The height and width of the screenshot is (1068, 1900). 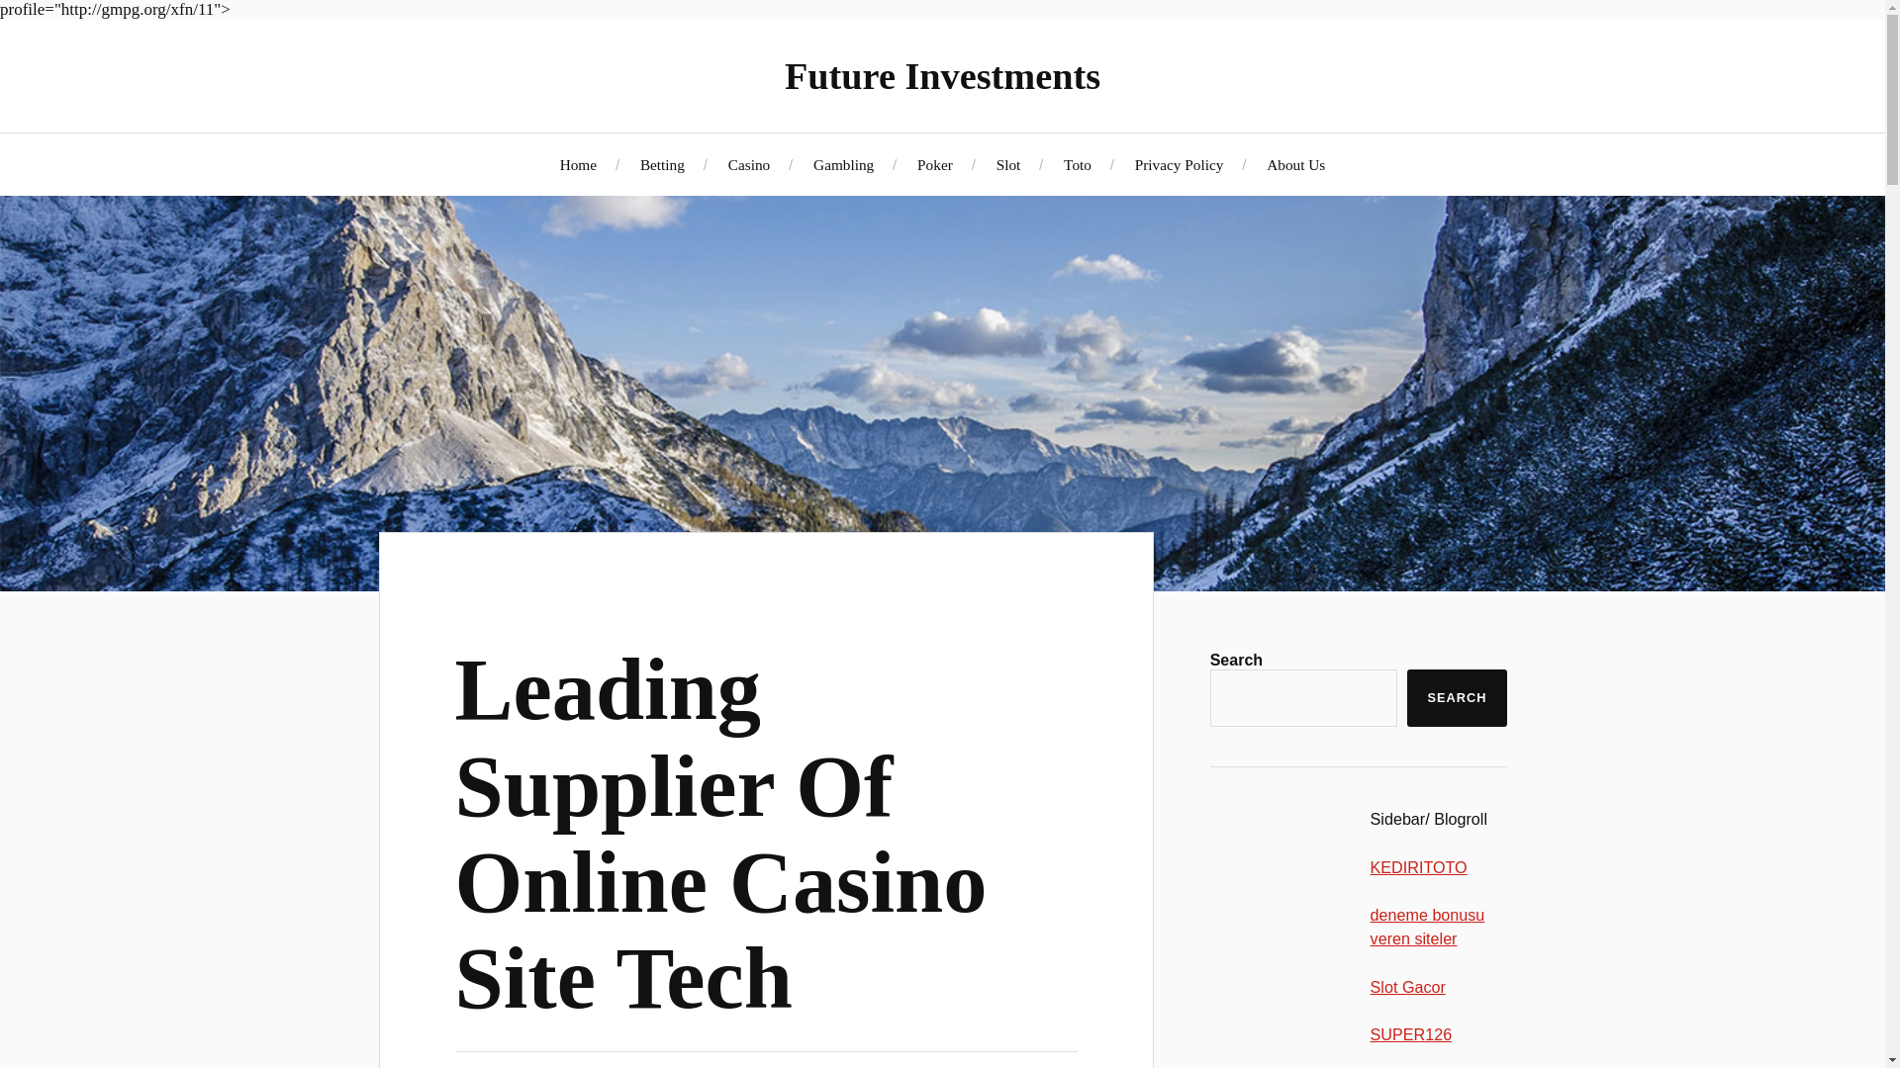 What do you see at coordinates (1427, 926) in the screenshot?
I see `deneme bonusu veren siteler` at bounding box center [1427, 926].